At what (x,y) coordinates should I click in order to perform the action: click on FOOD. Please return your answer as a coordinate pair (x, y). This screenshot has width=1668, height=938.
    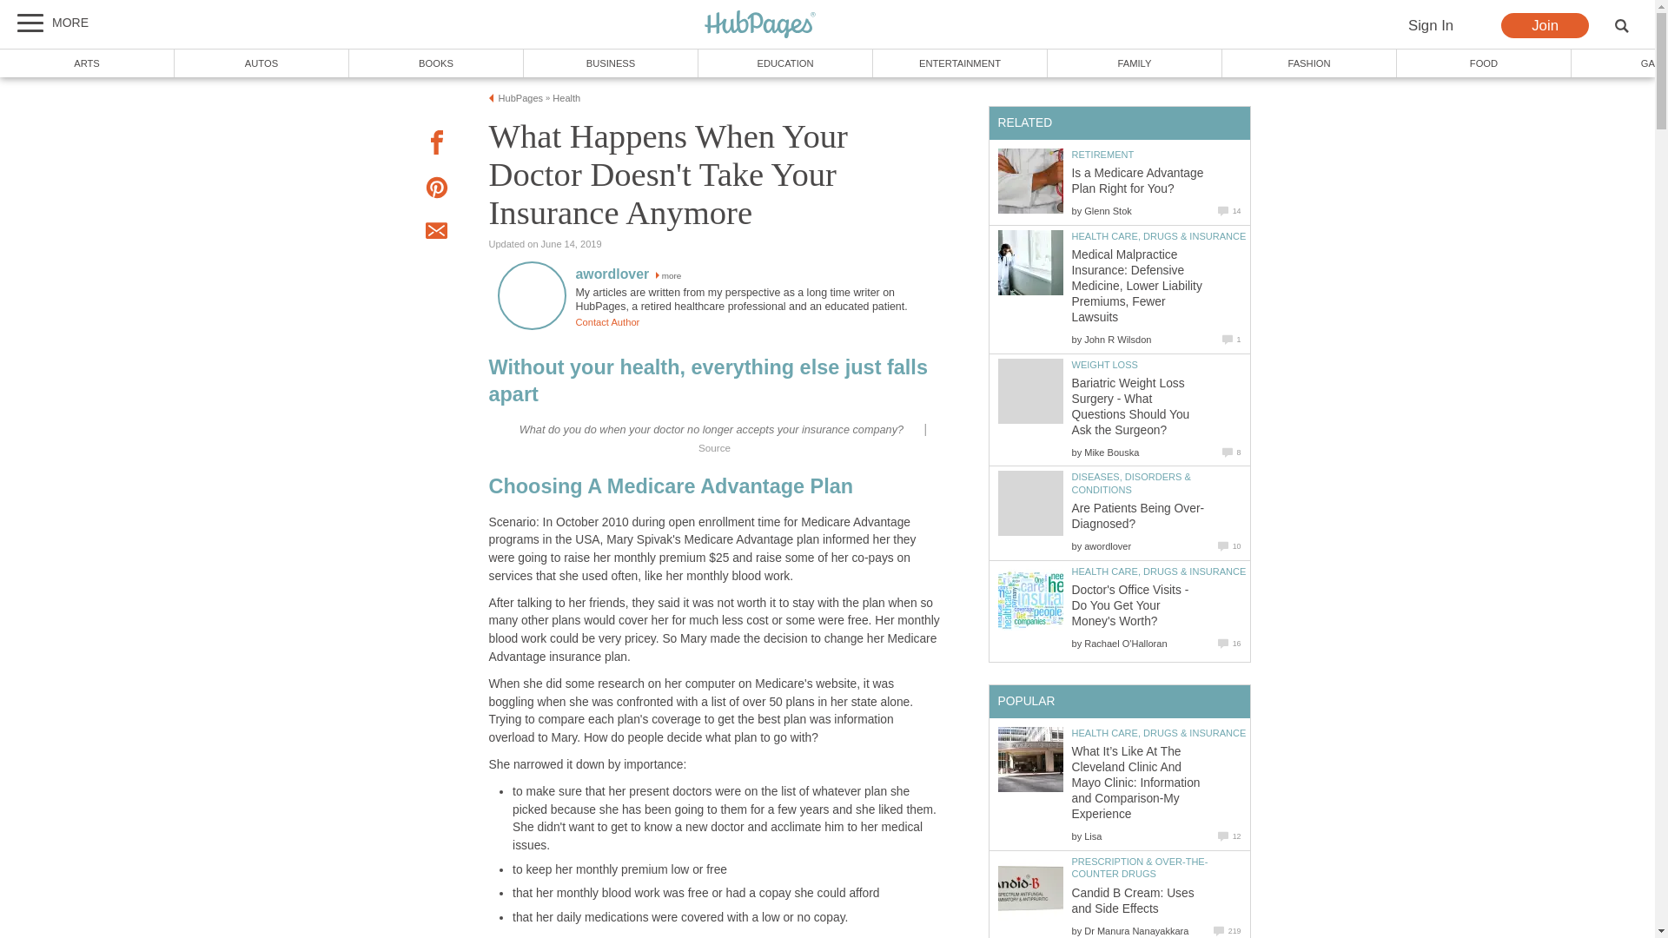
    Looking at the image, I should click on (1484, 63).